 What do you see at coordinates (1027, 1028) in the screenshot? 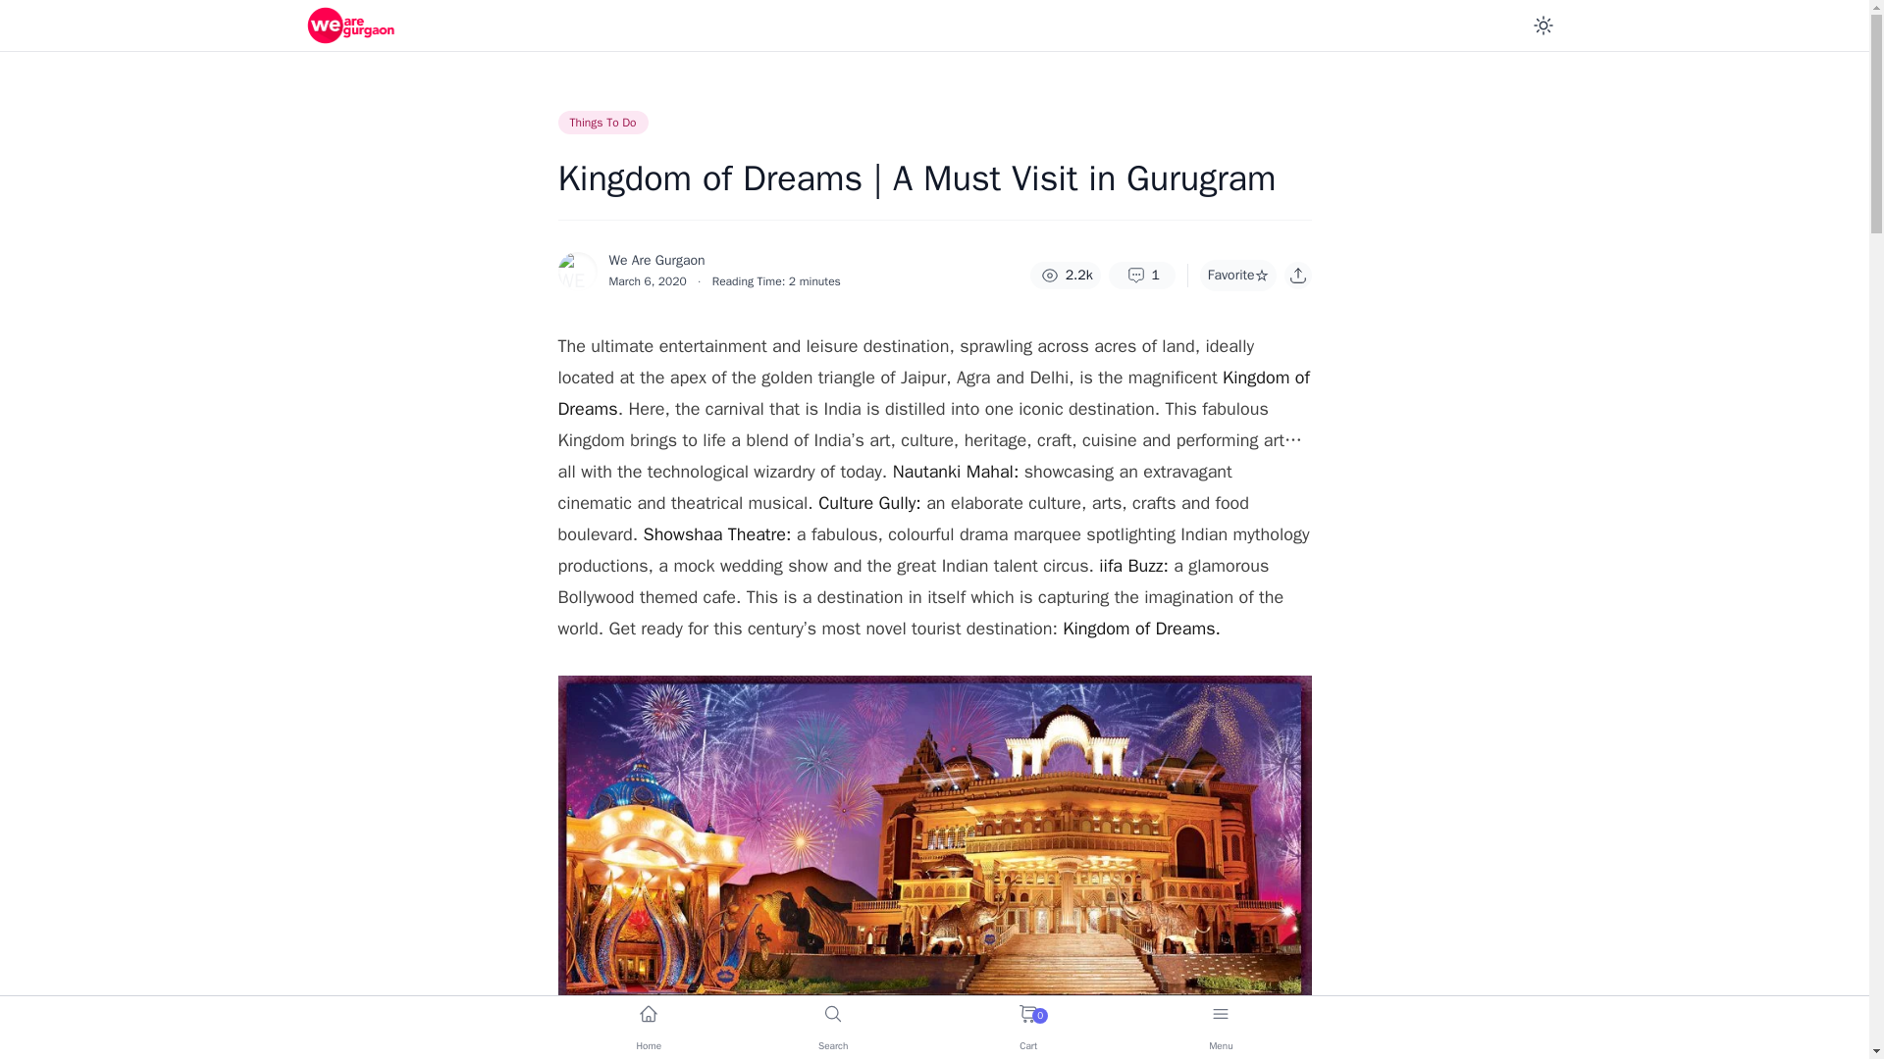
I see `kingdom dreams gurgaon` at bounding box center [1027, 1028].